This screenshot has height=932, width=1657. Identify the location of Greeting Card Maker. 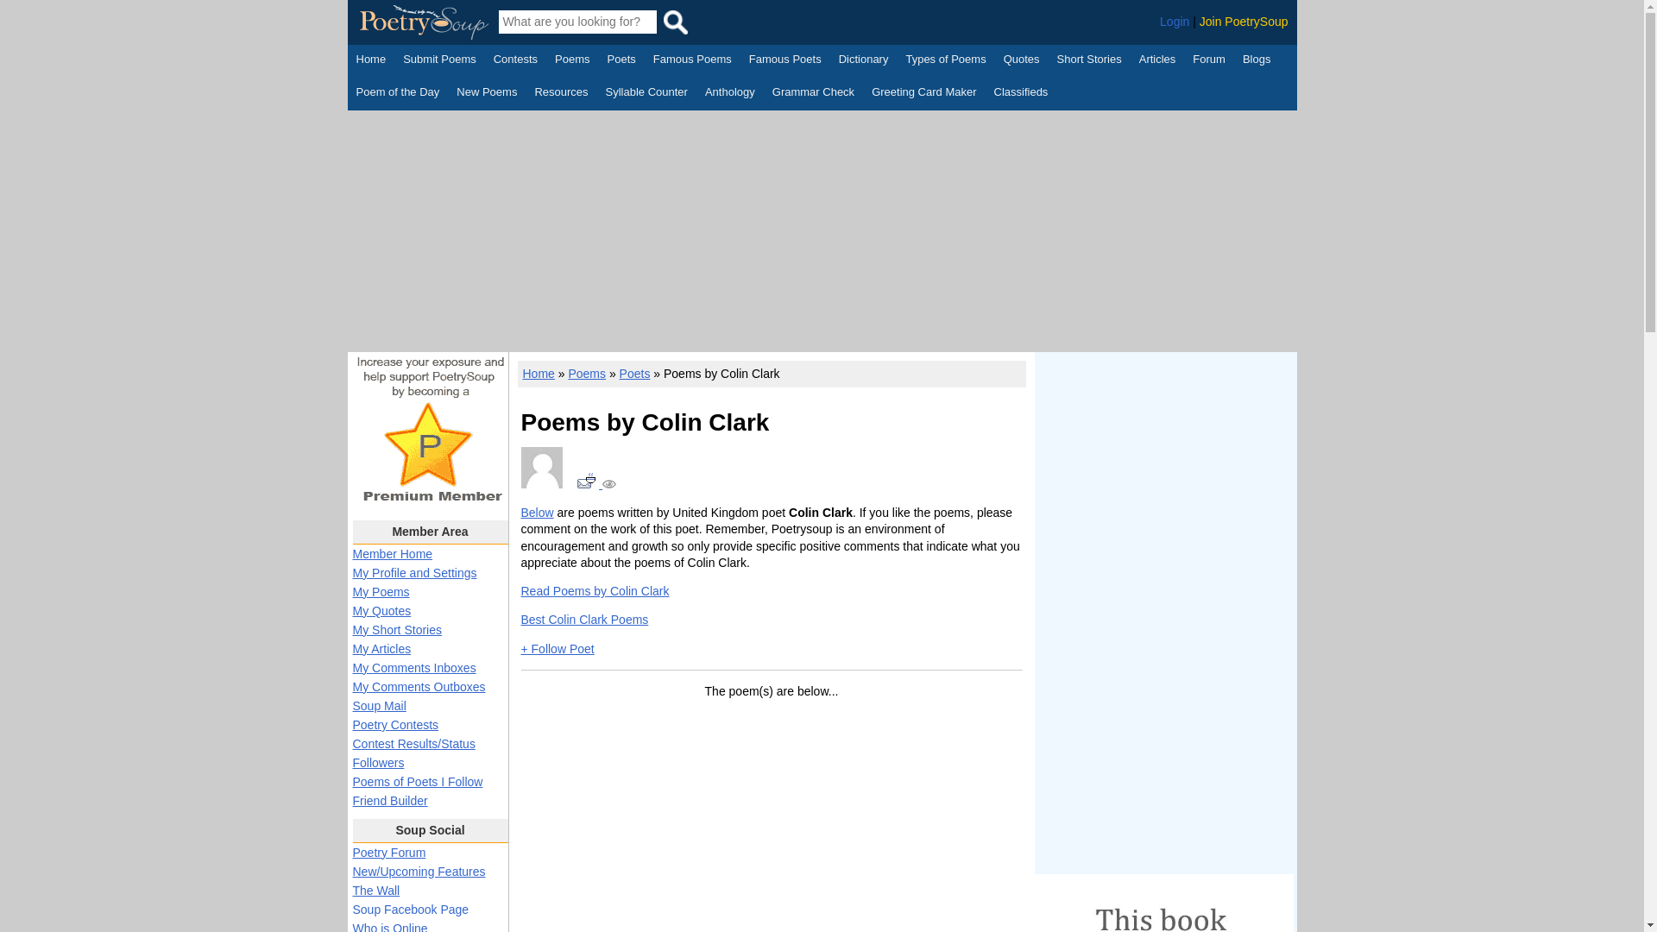
(923, 93).